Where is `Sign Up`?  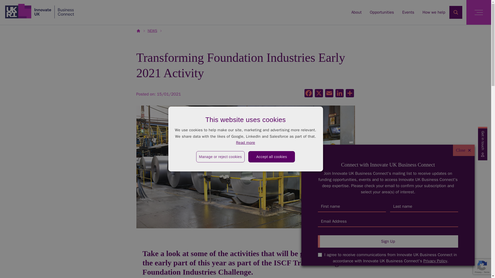 Sign Up is located at coordinates (388, 241).